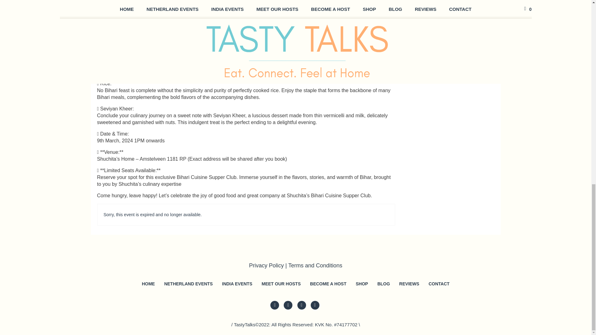 The width and height of the screenshot is (596, 335). I want to click on Instagram, so click(274, 305).